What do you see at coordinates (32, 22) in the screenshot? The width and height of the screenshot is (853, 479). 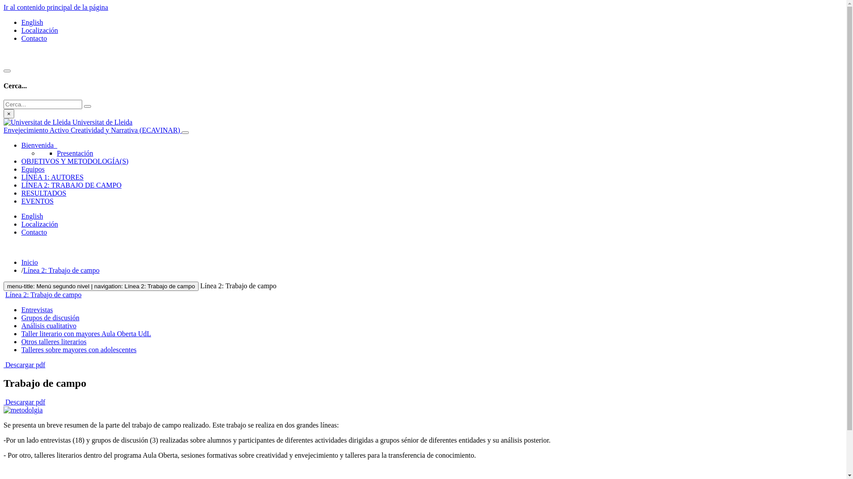 I see `English` at bounding box center [32, 22].